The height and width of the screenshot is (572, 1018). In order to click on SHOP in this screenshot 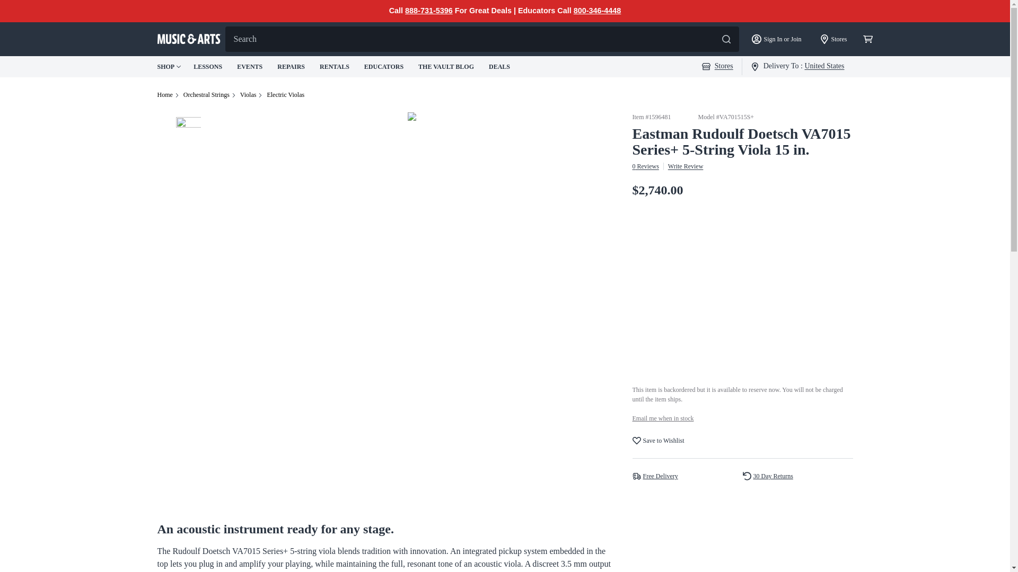, I will do `click(169, 67)`.